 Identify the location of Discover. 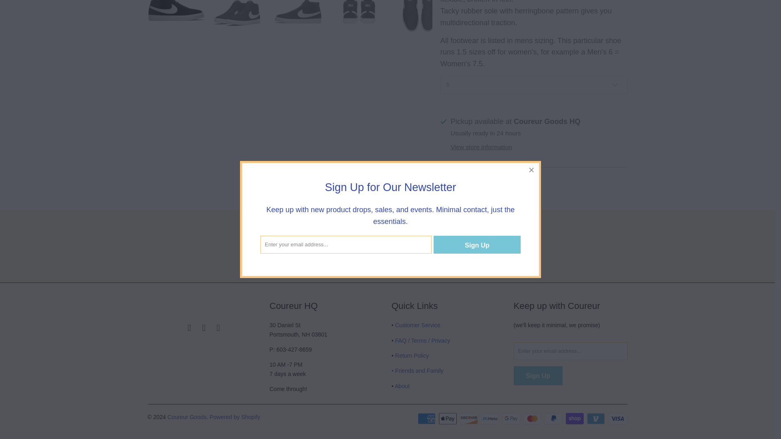
(469, 419).